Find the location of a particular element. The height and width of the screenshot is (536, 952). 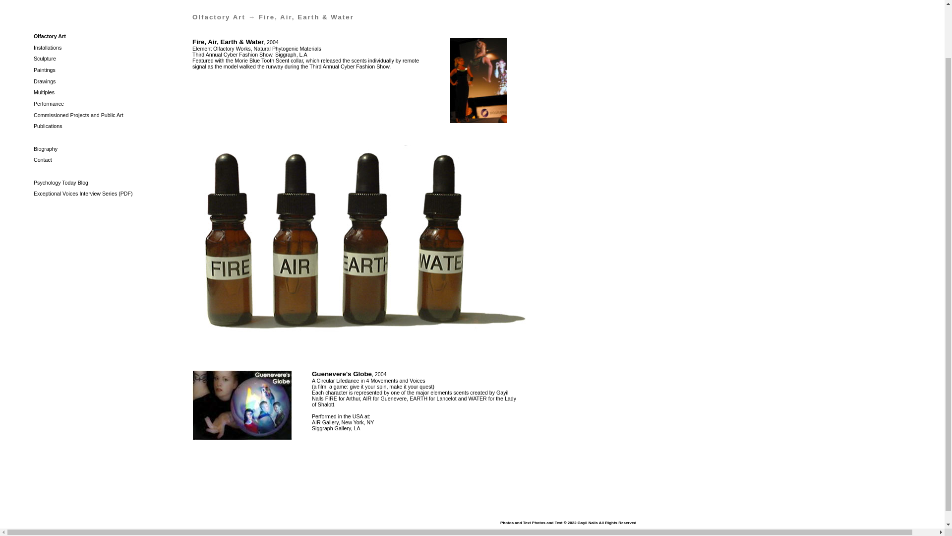

Psychology Today Blog is located at coordinates (60, 182).